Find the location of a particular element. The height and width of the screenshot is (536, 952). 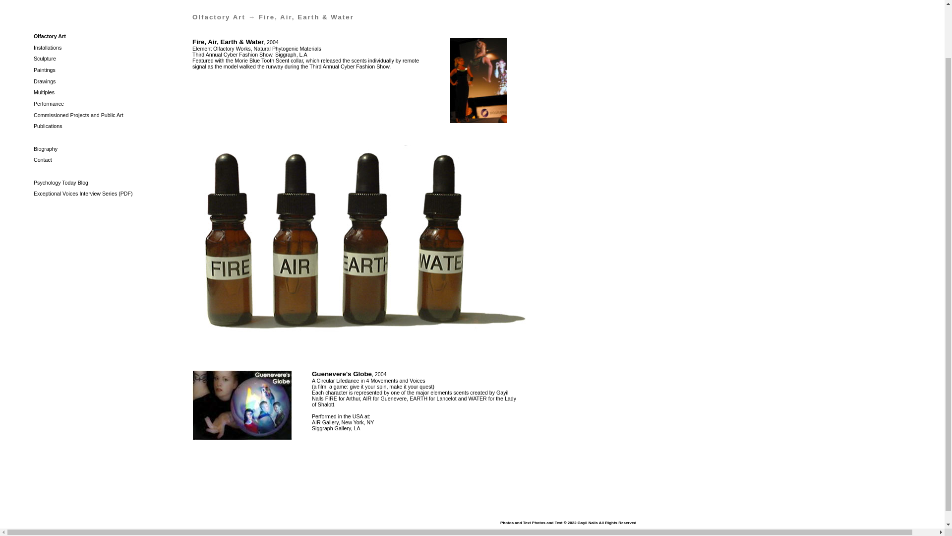

Psychology Today Blog is located at coordinates (60, 182).